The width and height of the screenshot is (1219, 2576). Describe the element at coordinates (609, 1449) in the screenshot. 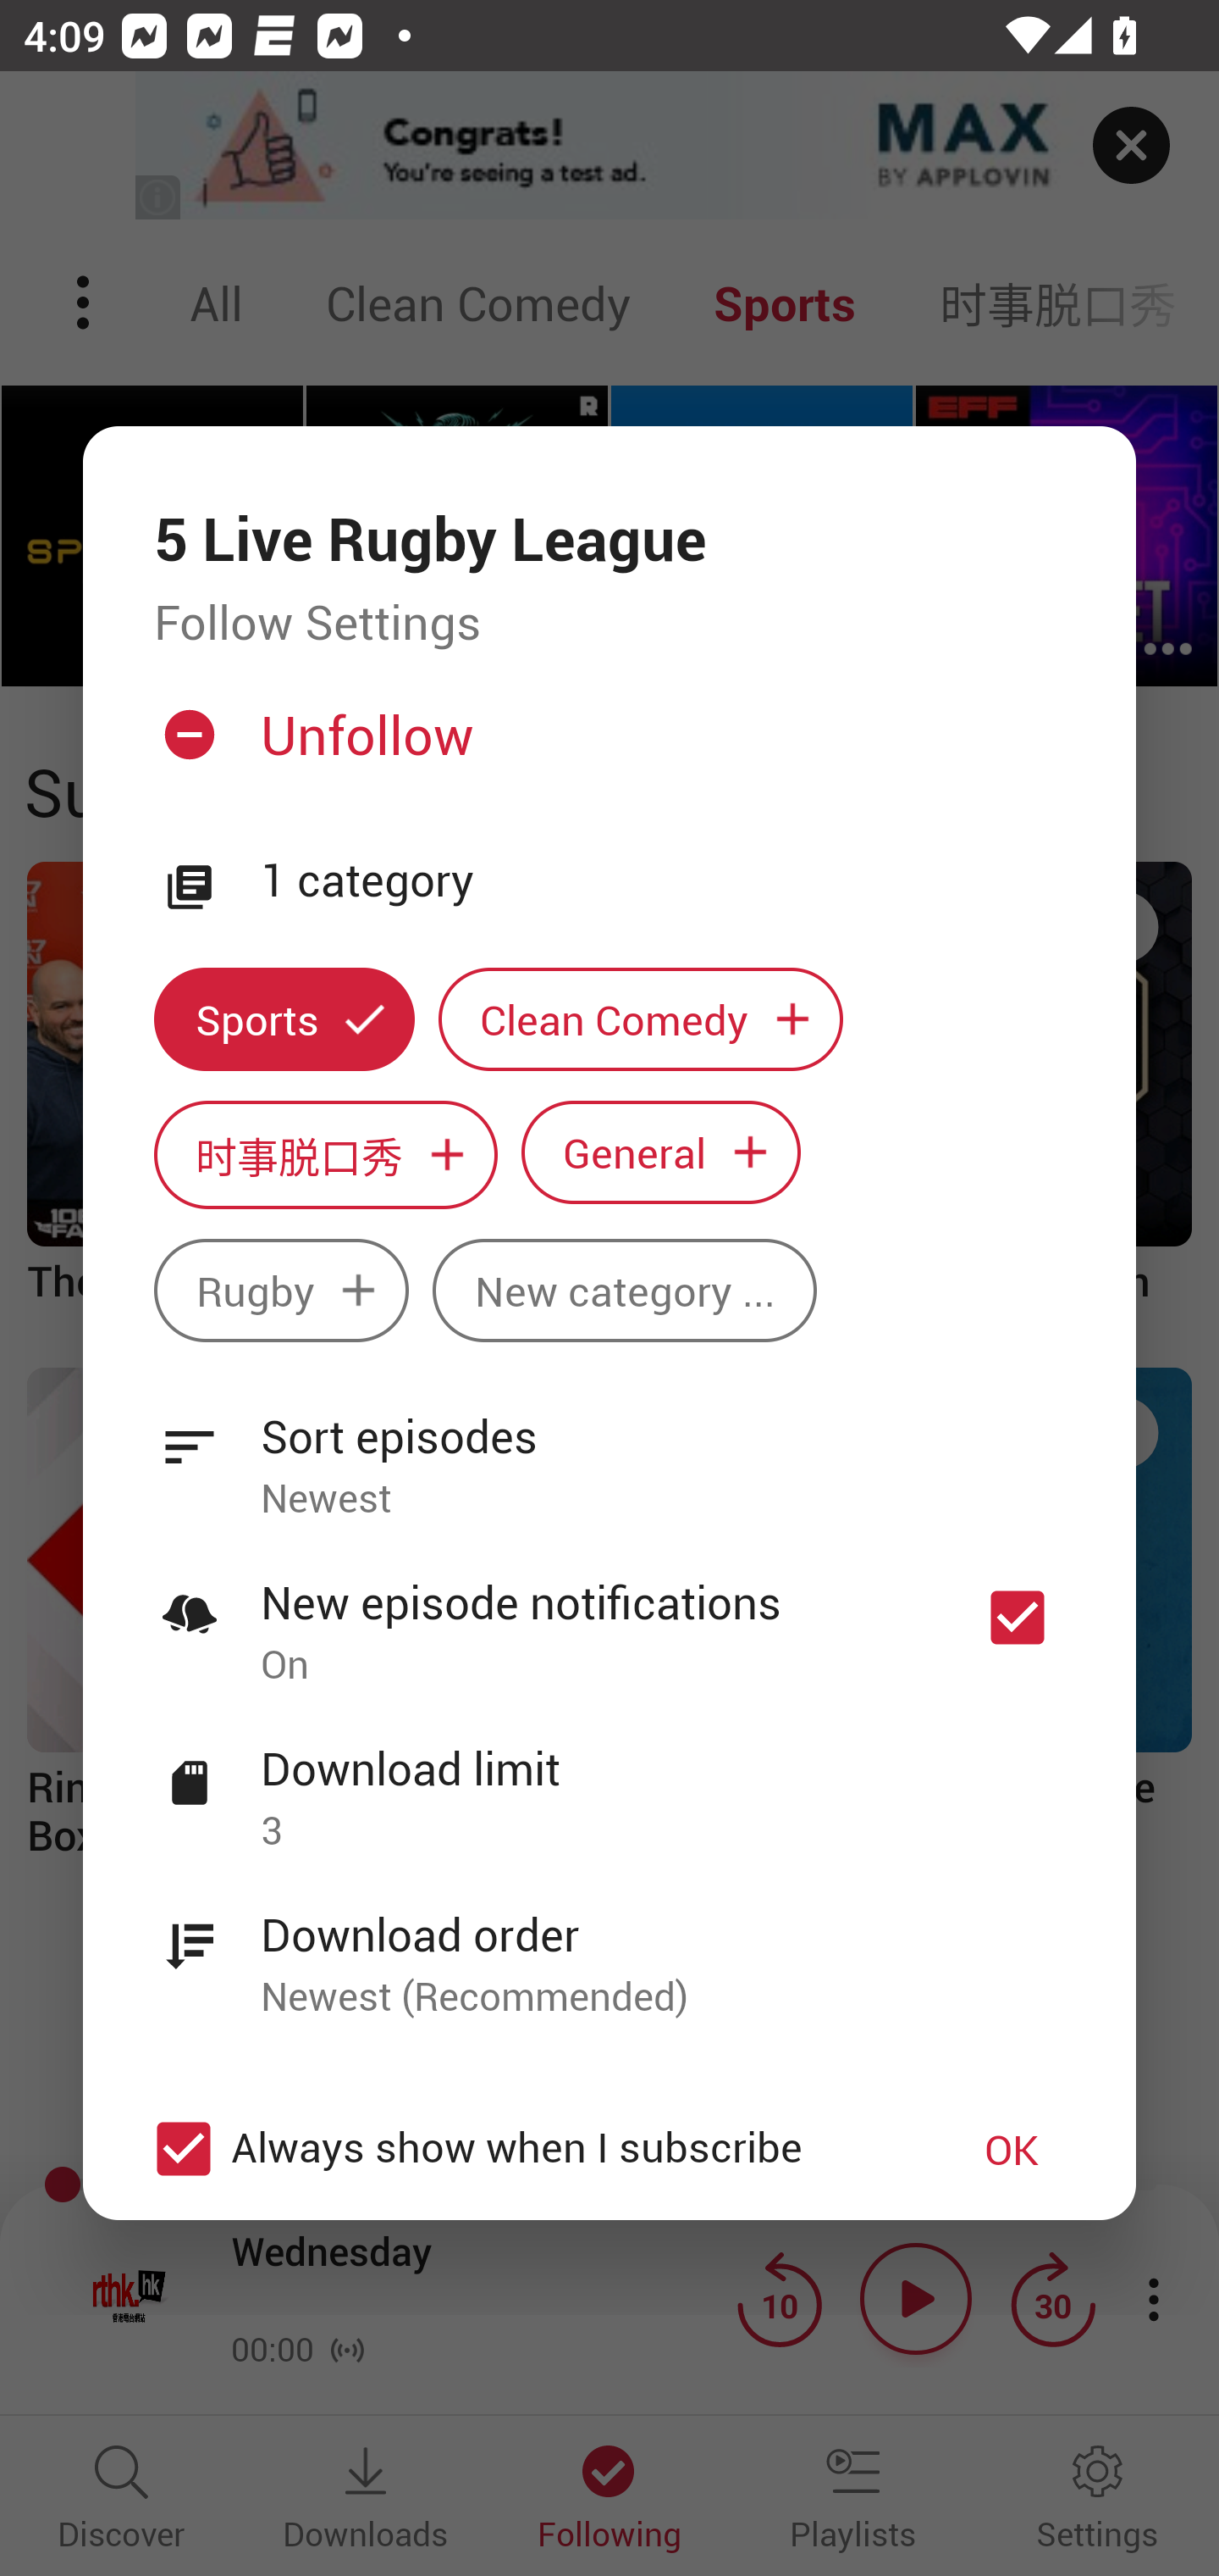

I see `Sort episodes Newest` at that location.